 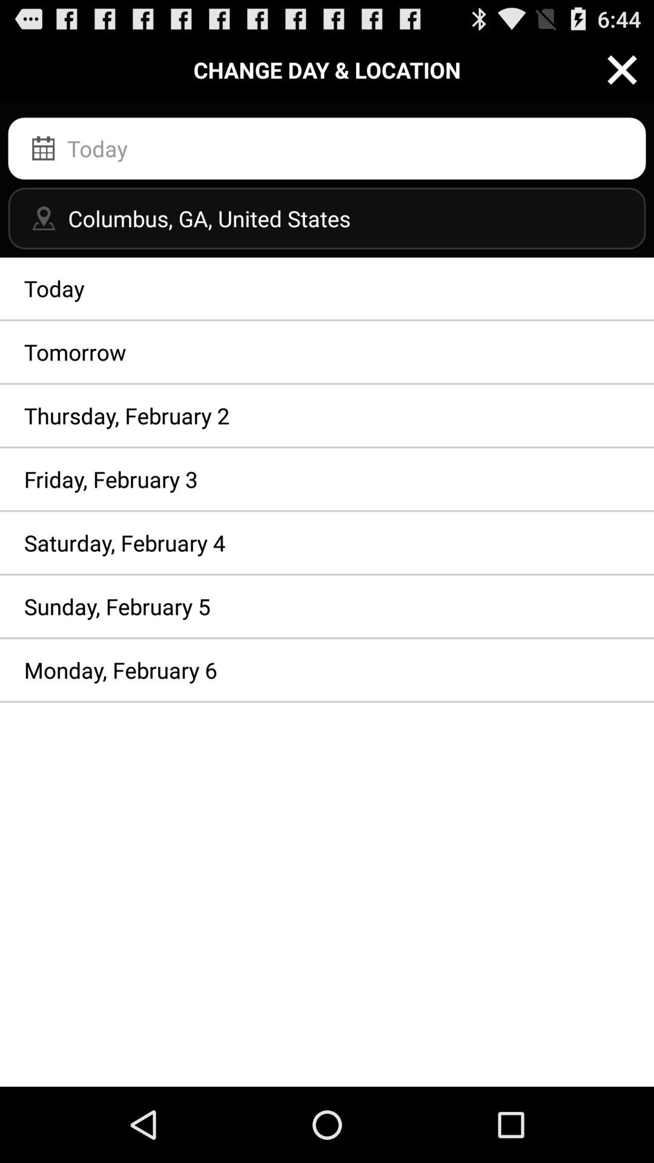 I want to click on flip until the columbus ga united, so click(x=327, y=218).